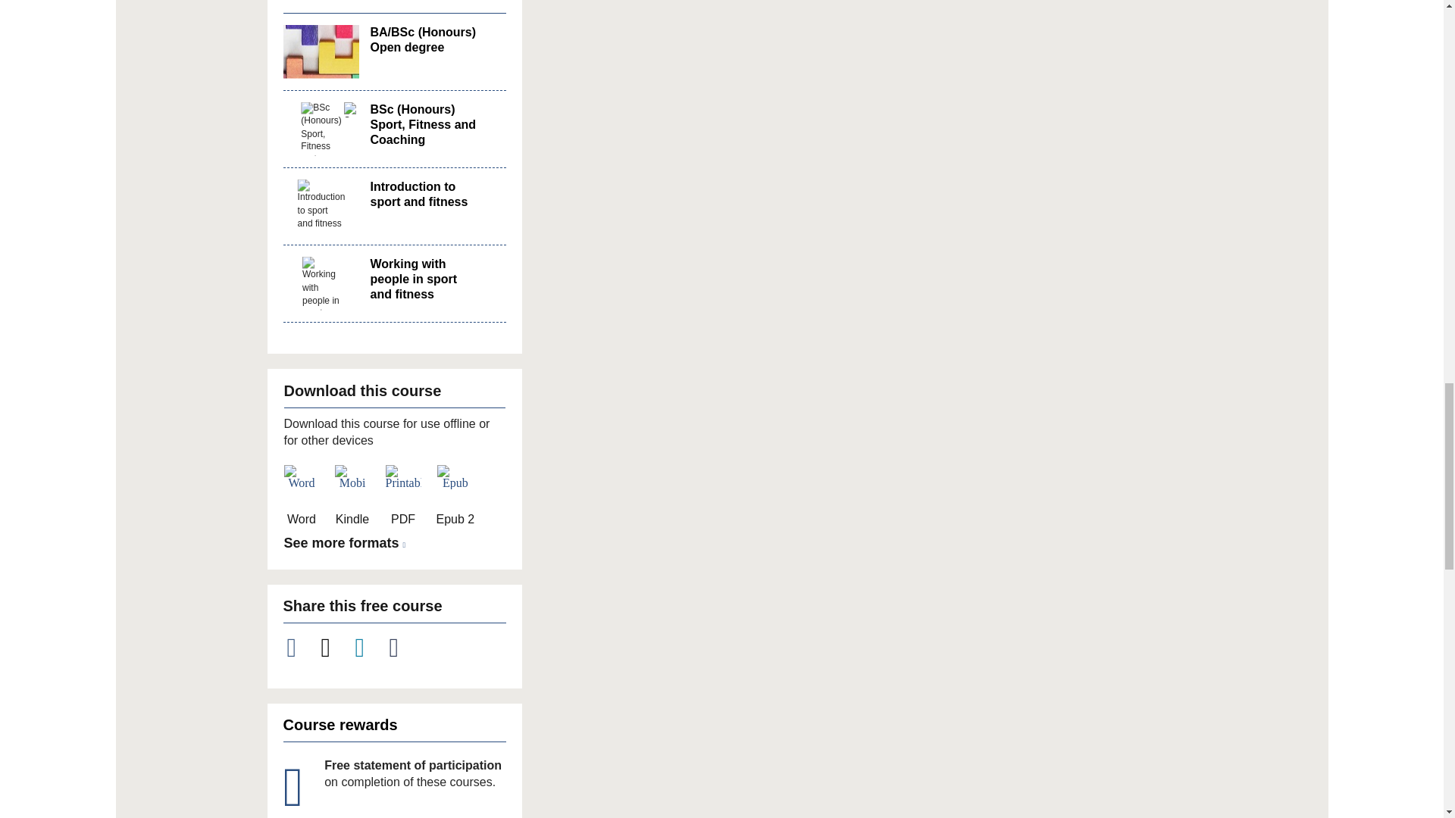 Image resolution: width=1455 pixels, height=818 pixels. Describe the element at coordinates (299, 648) in the screenshot. I see `Share on Facebook` at that location.